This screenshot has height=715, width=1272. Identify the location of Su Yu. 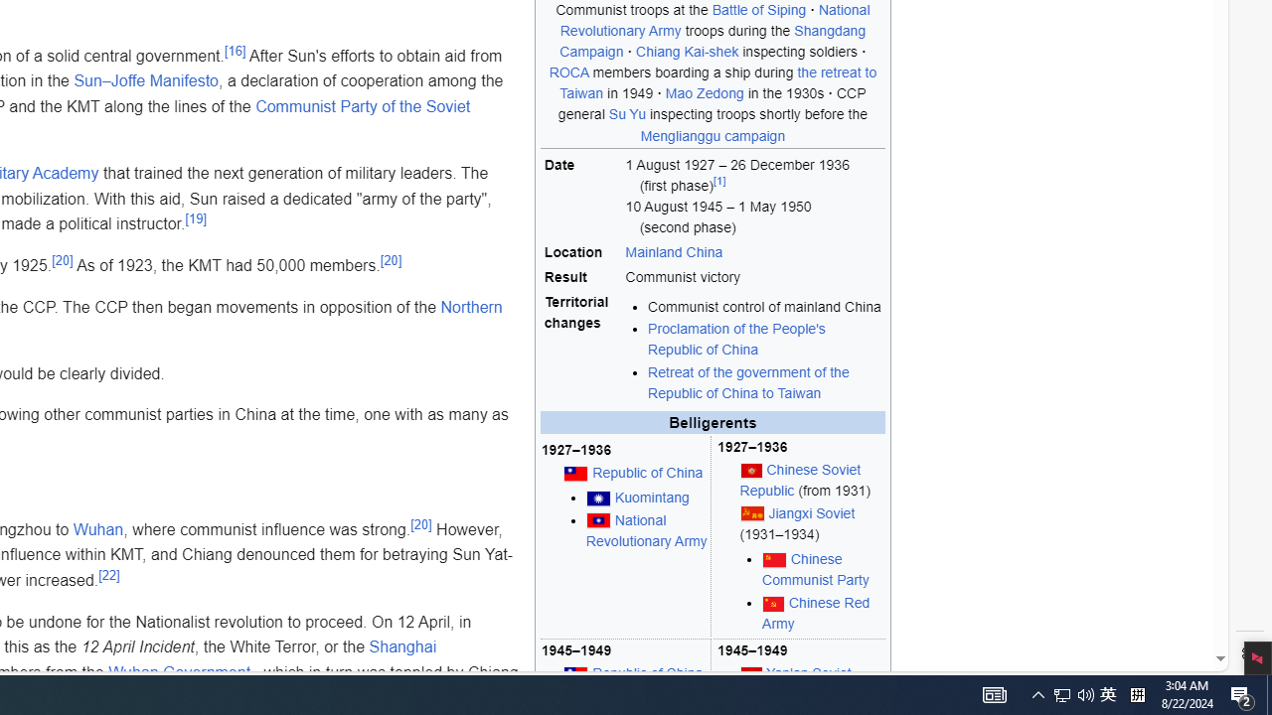
(627, 114).